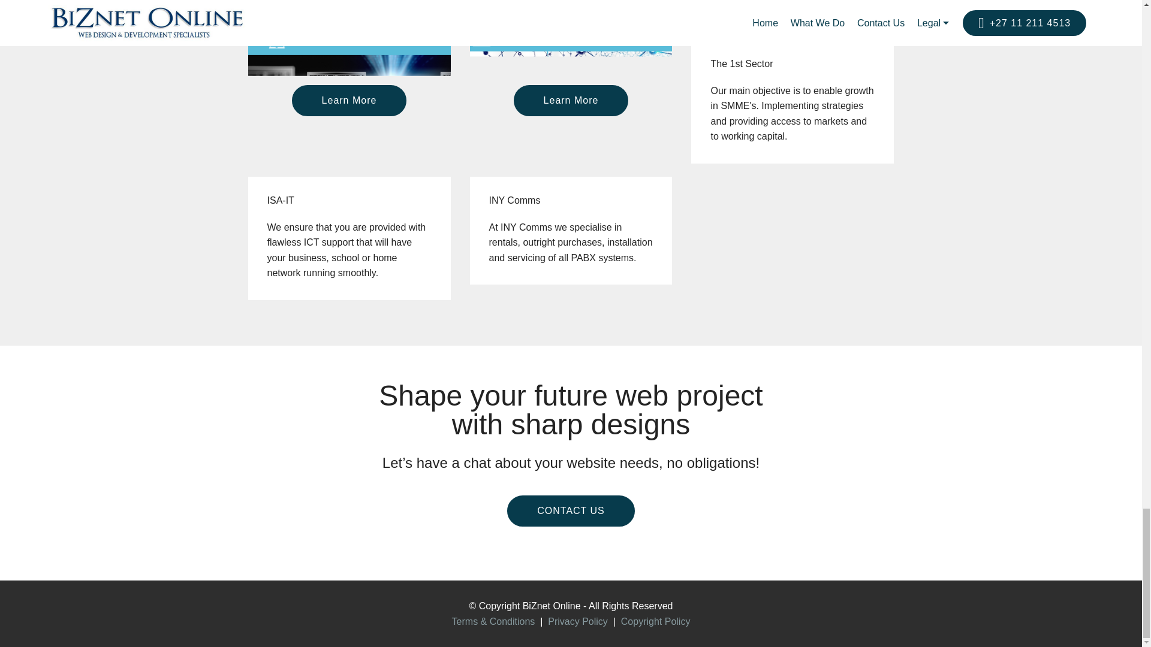 This screenshot has height=647, width=1151. Describe the element at coordinates (656, 622) in the screenshot. I see `Copyright Policy` at that location.